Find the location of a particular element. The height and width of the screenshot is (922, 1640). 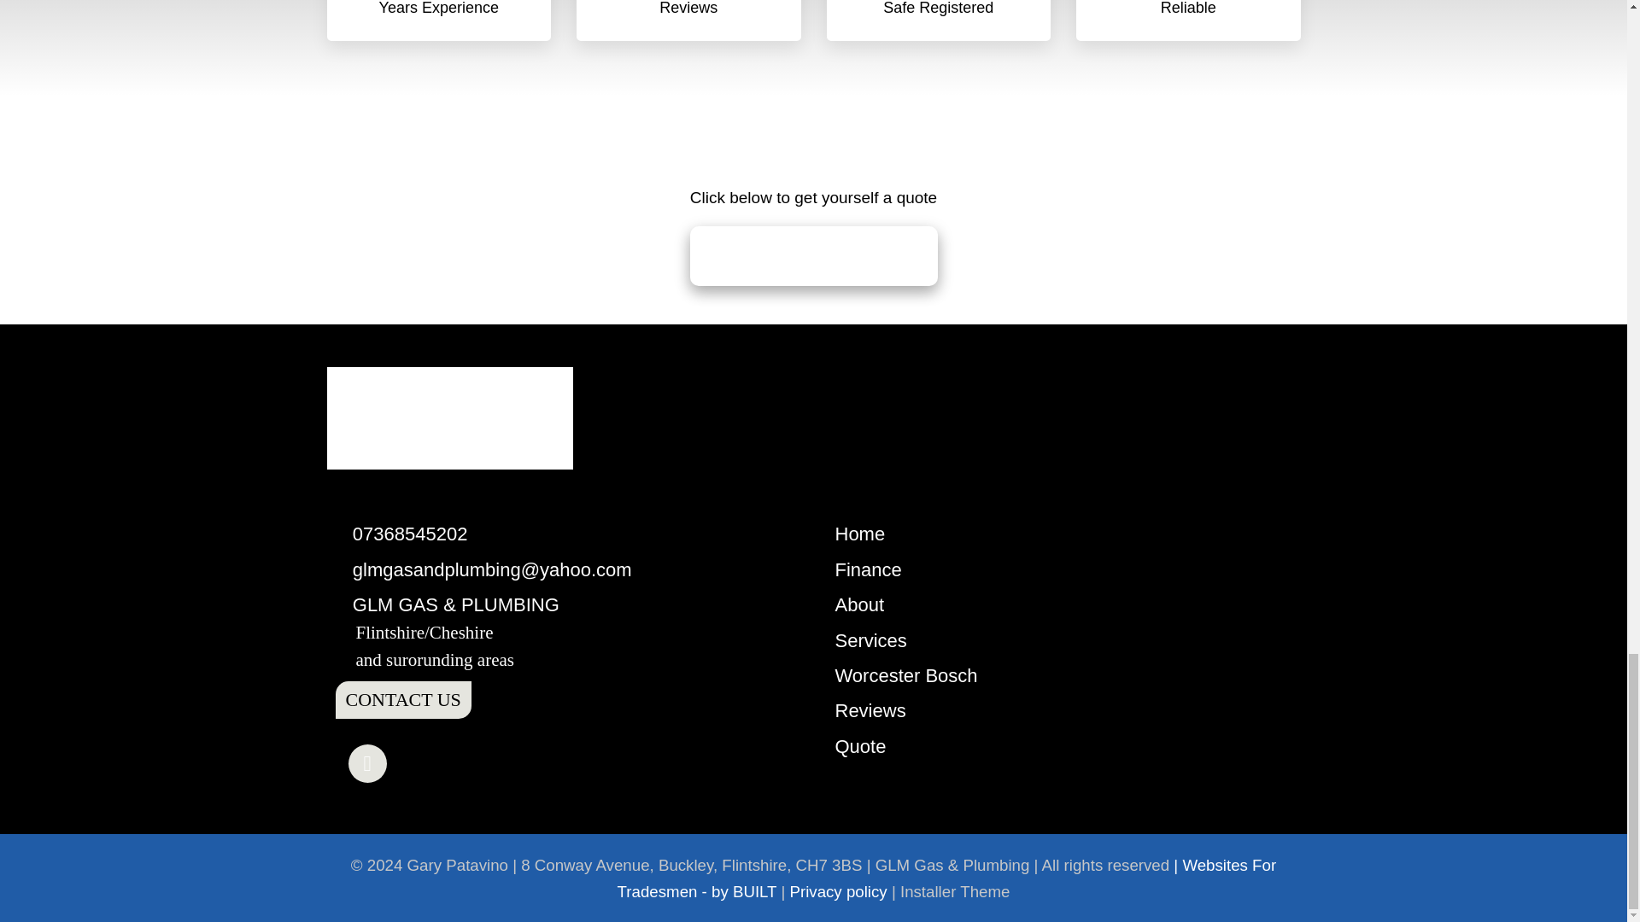

Finance is located at coordinates (868, 569).